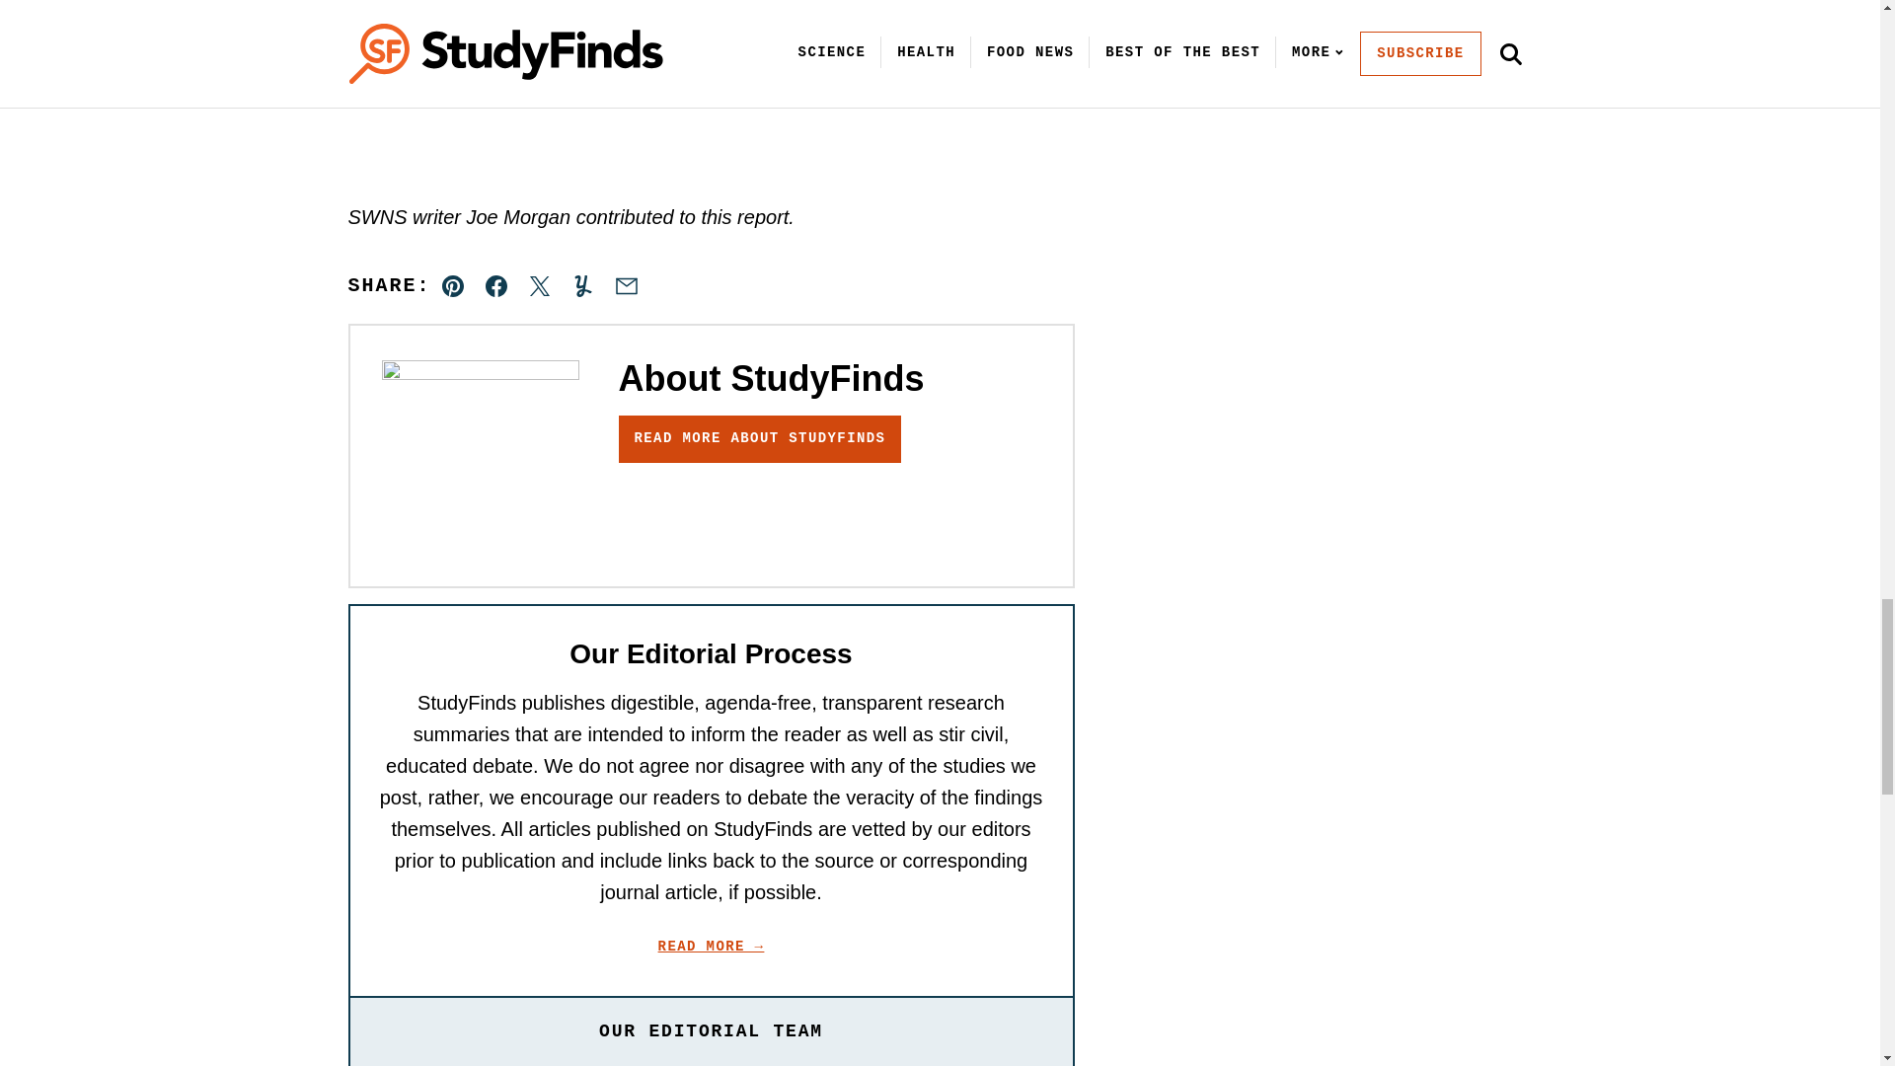 This screenshot has width=1895, height=1066. What do you see at coordinates (495, 286) in the screenshot?
I see `Share on Facebook` at bounding box center [495, 286].